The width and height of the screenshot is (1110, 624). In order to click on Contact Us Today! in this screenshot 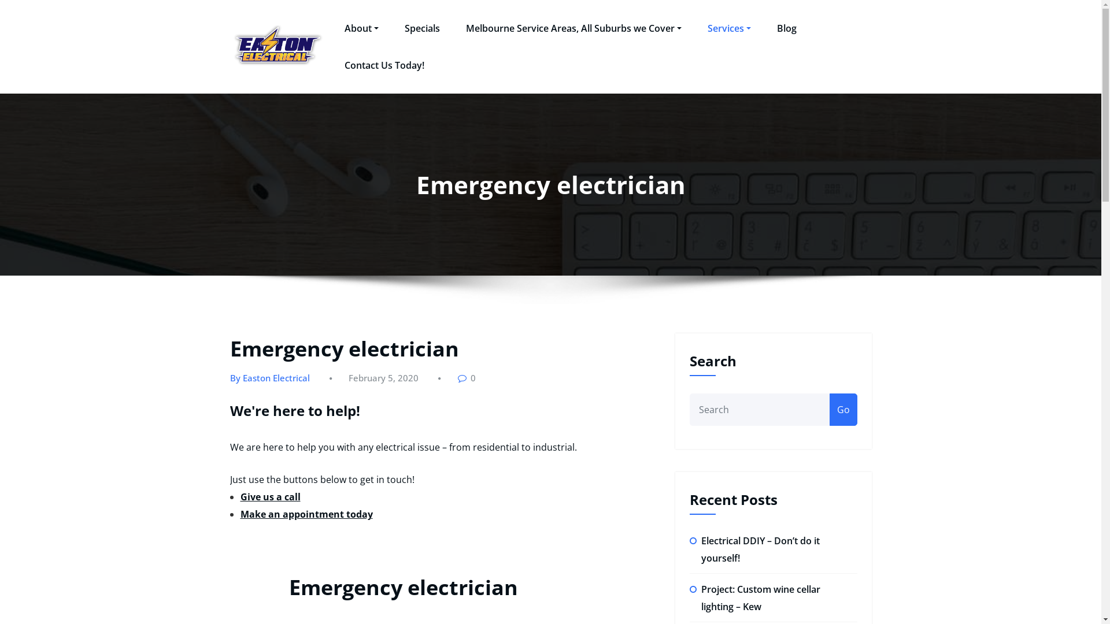, I will do `click(384, 66)`.